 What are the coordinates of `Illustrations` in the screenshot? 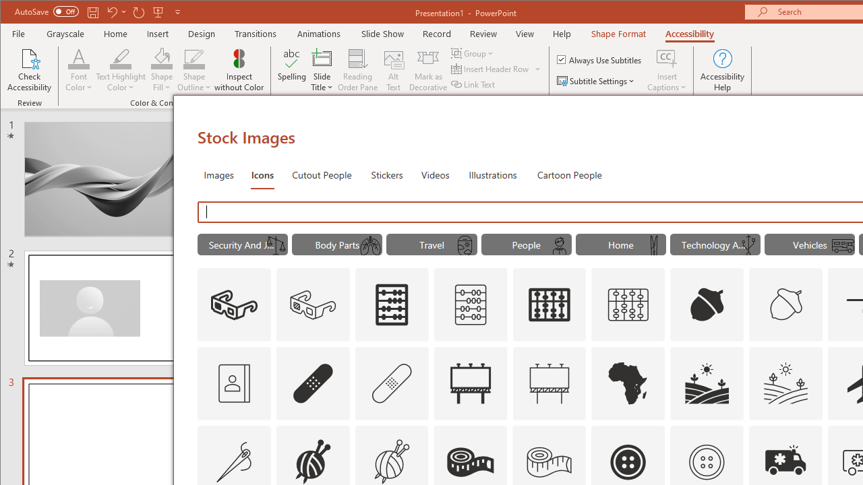 It's located at (492, 174).